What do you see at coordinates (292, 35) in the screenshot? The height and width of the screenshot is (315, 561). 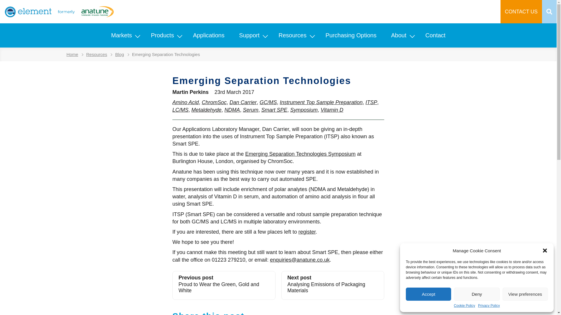 I see `Resources` at bounding box center [292, 35].